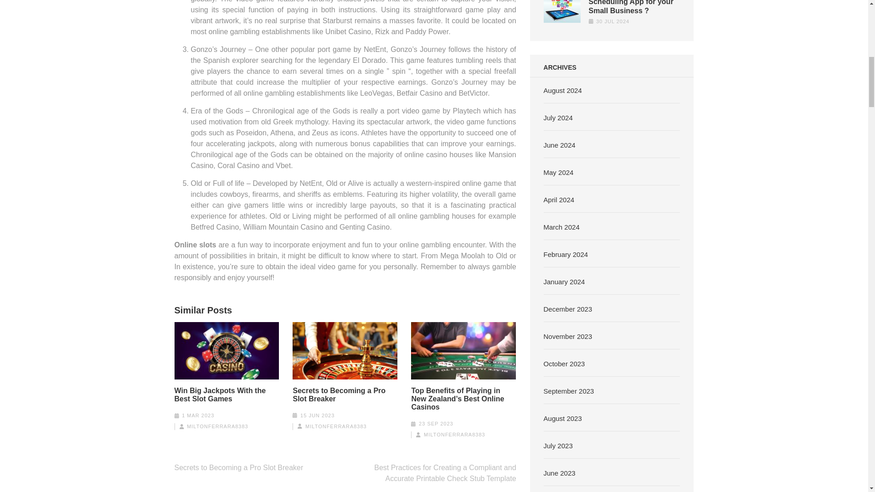 The height and width of the screenshot is (492, 875). I want to click on Secrets to Becoming a Pro Slot Breaker, so click(345, 395).